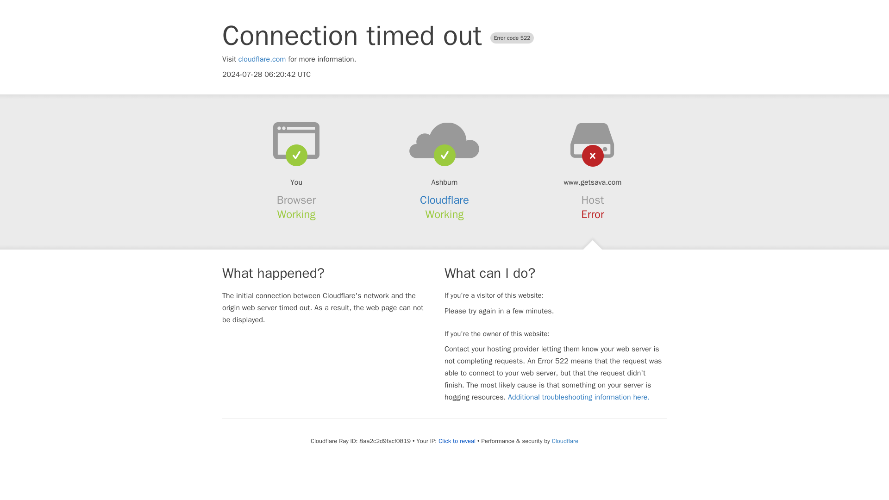 This screenshot has height=500, width=889. What do you see at coordinates (262, 59) in the screenshot?
I see `cloudflare.com` at bounding box center [262, 59].